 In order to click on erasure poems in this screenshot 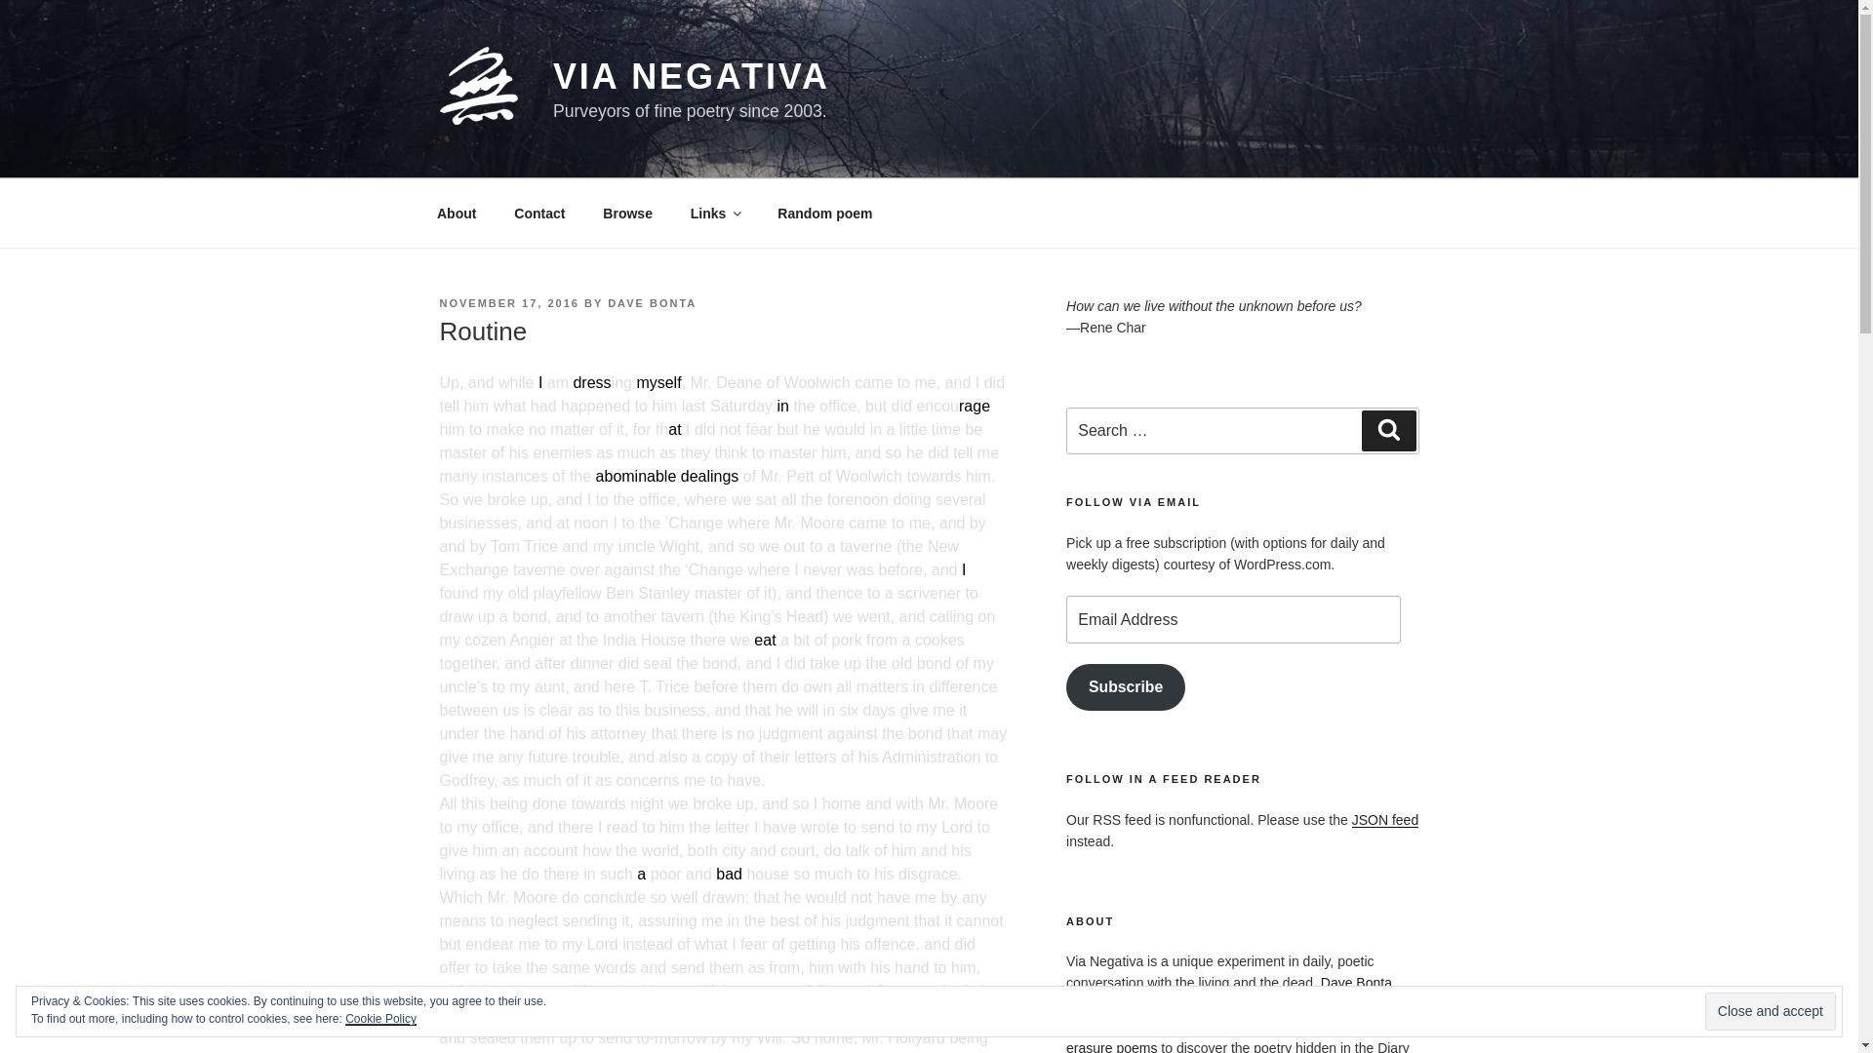, I will do `click(1111, 1047)`.